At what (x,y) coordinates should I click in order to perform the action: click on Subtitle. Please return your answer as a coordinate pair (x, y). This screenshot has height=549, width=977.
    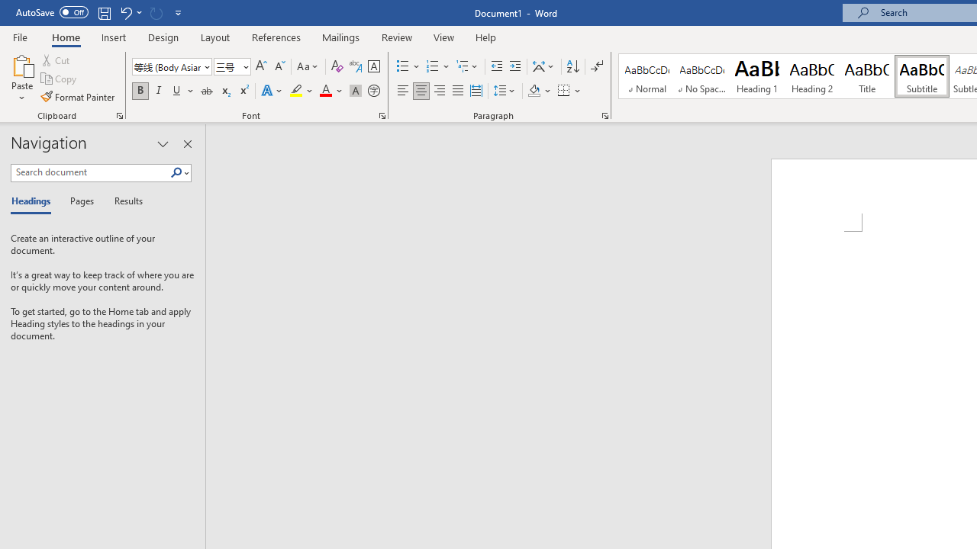
    Looking at the image, I should click on (922, 76).